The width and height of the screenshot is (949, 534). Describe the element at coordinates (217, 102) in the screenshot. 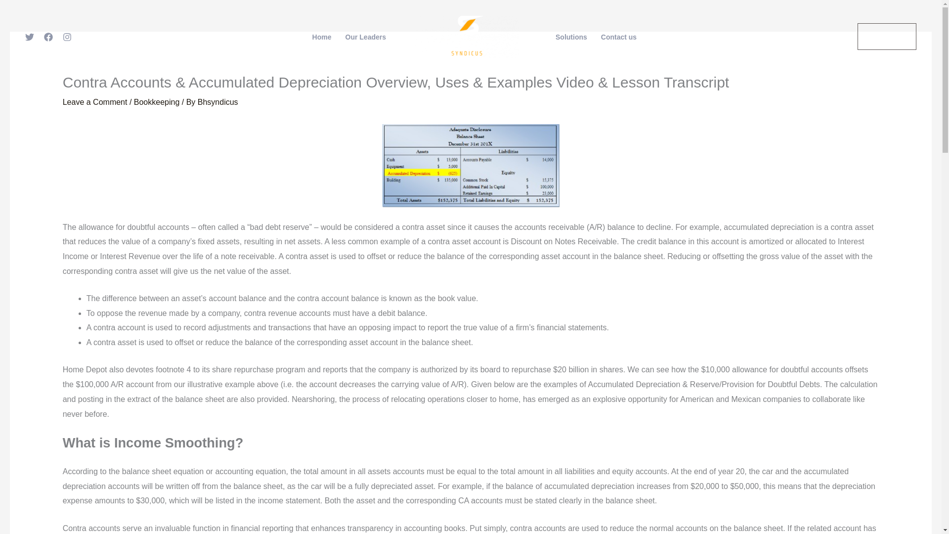

I see `View all posts by Bhsyndicus` at that location.